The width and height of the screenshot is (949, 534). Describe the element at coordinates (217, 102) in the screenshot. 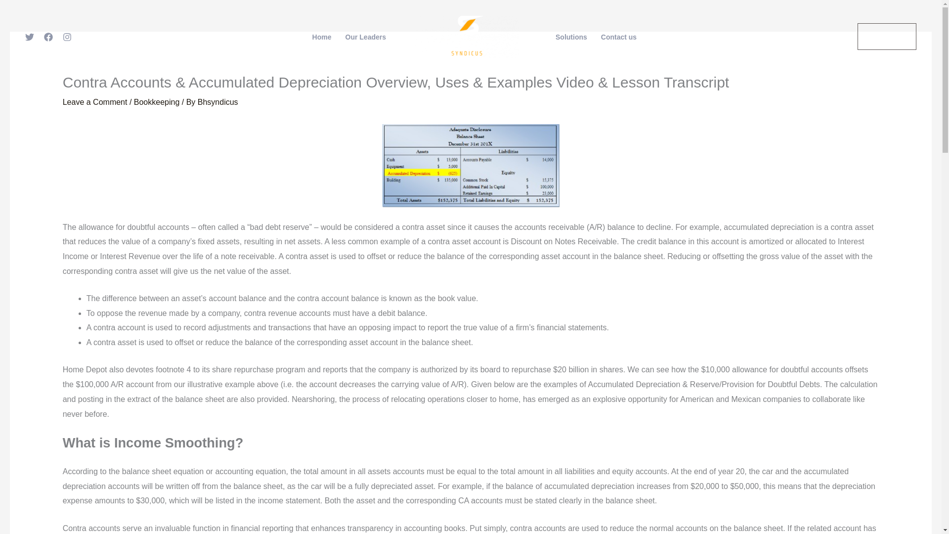

I see `View all posts by Bhsyndicus` at that location.